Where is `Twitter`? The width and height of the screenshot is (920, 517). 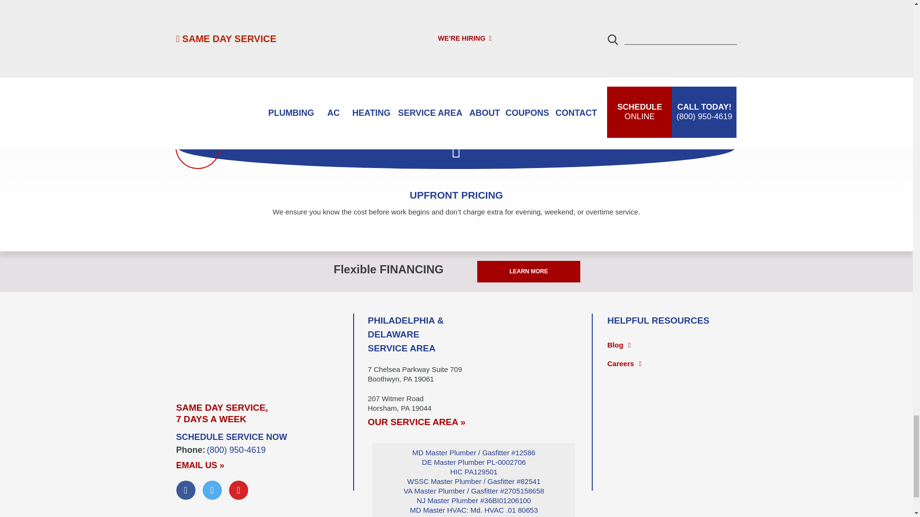 Twitter is located at coordinates (212, 490).